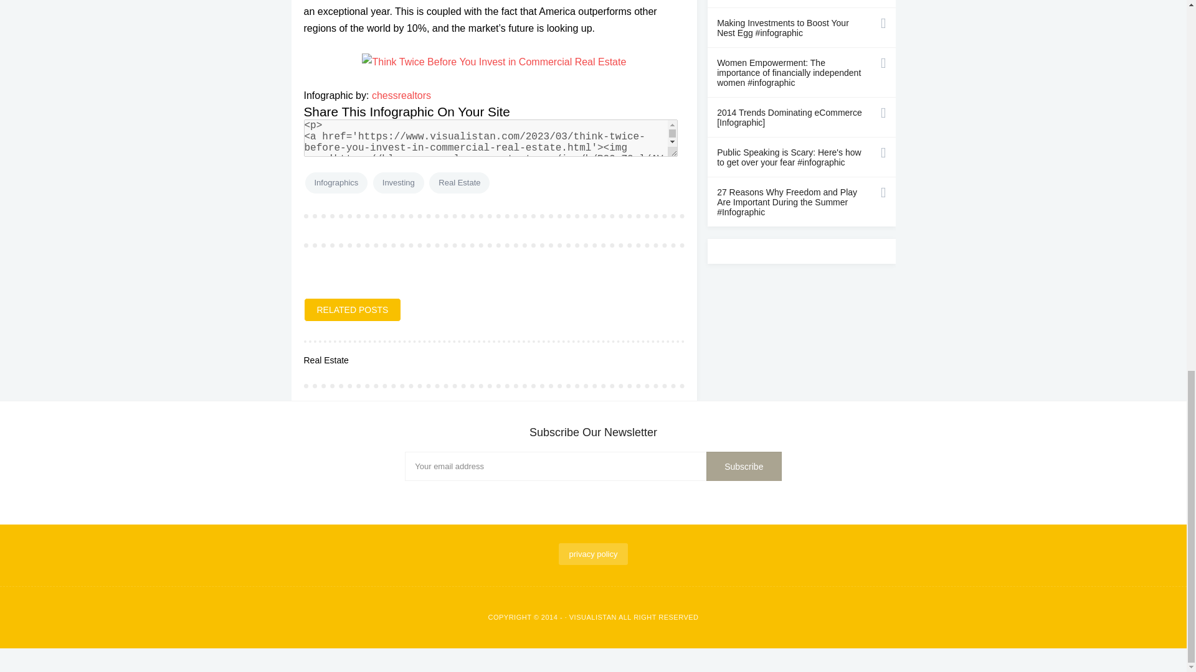  Describe the element at coordinates (401, 95) in the screenshot. I see `chessrealtors` at that location.